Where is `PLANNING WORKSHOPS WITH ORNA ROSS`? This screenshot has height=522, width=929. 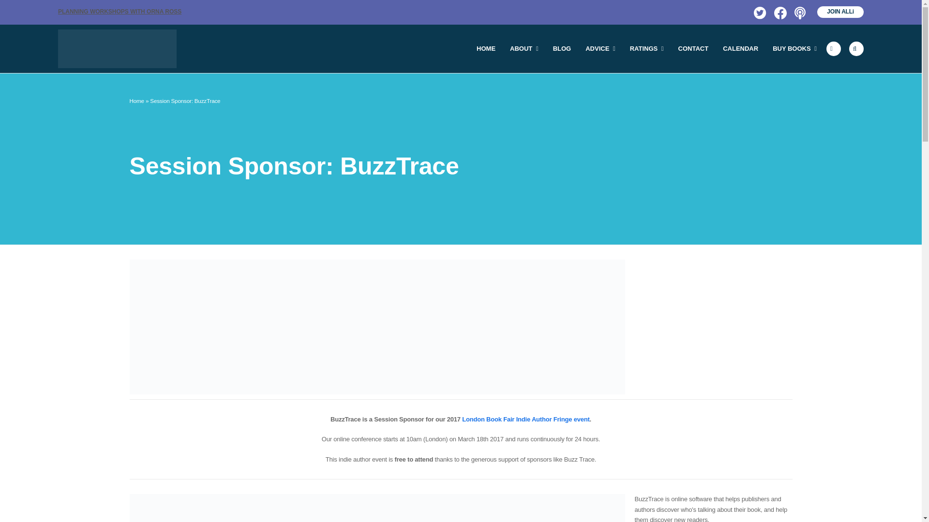 PLANNING WORKSHOPS WITH ORNA ROSS is located at coordinates (119, 12).